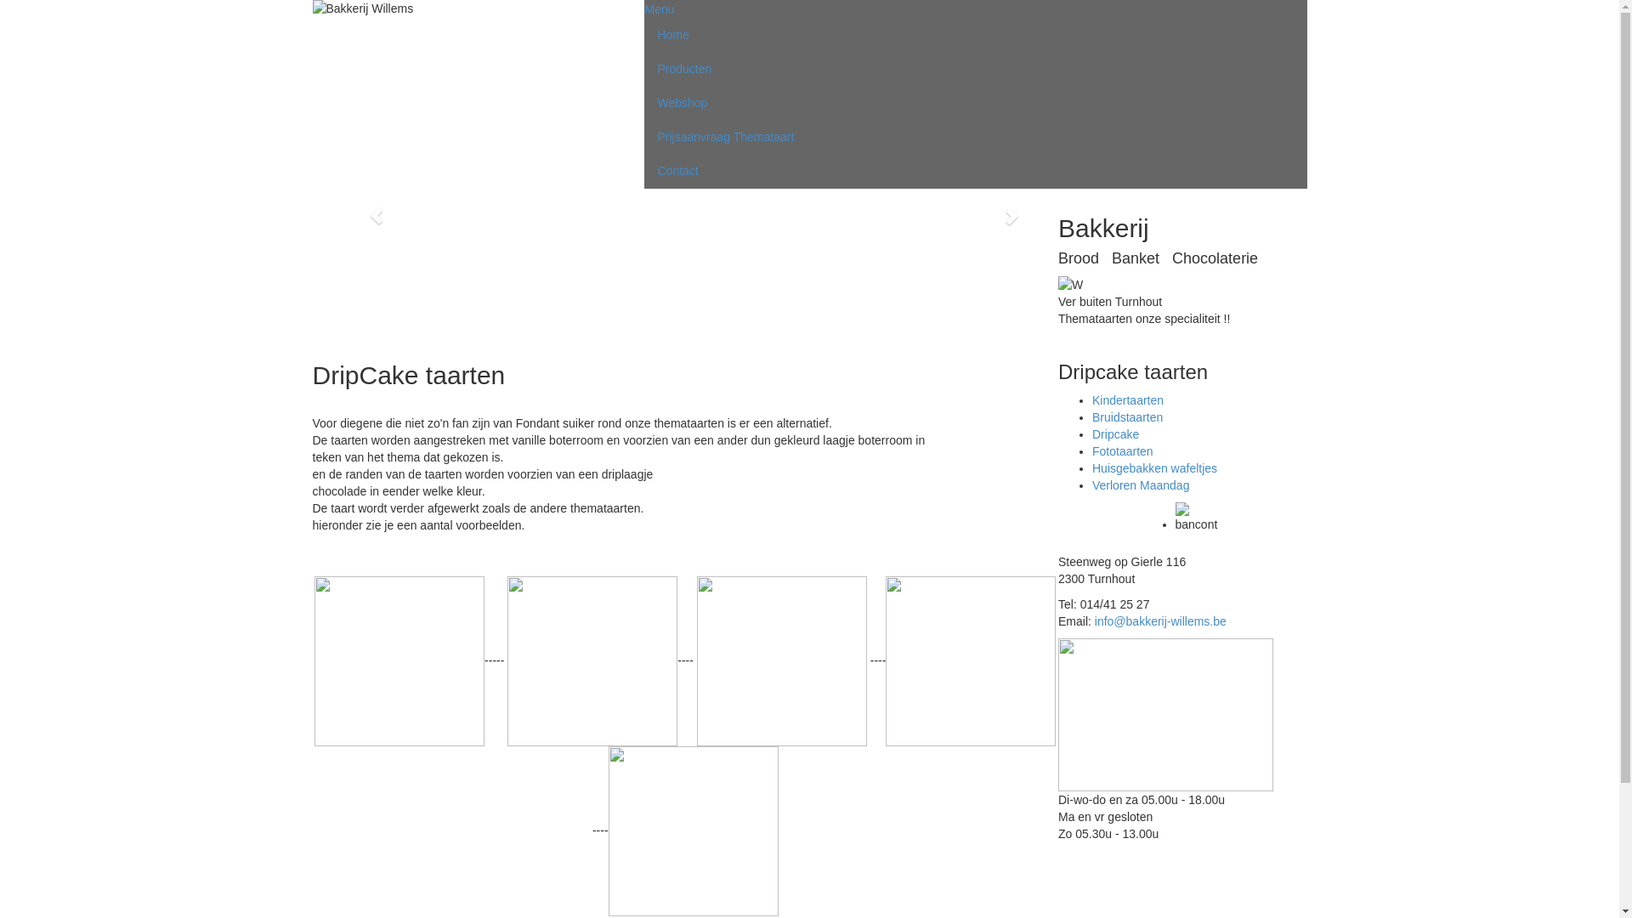  I want to click on Menu, so click(660, 9).